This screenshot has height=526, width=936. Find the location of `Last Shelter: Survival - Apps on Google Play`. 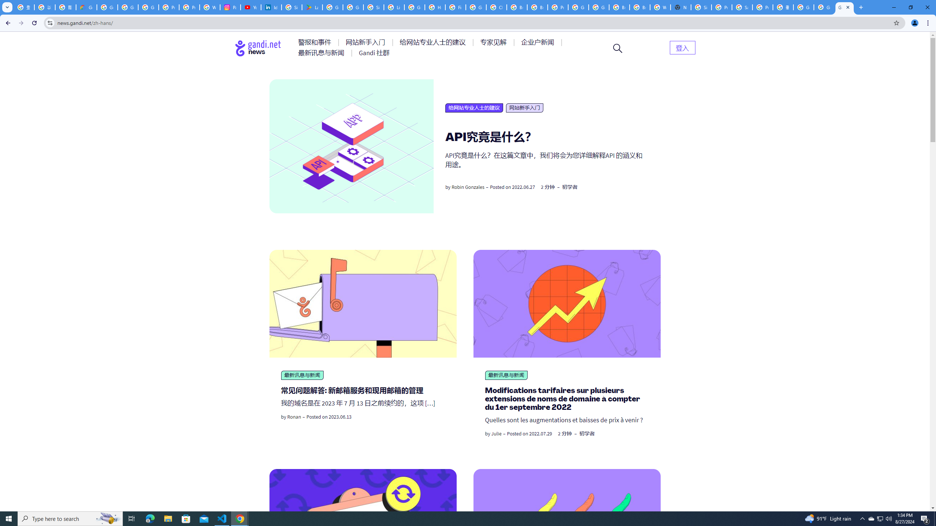

Last Shelter: Survival - Apps on Google Play is located at coordinates (312, 7).